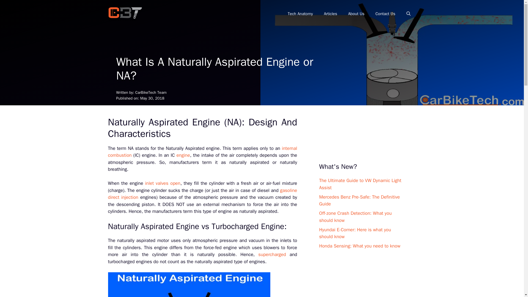 This screenshot has width=528, height=297. Describe the element at coordinates (385, 14) in the screenshot. I see `Contact Us` at that location.